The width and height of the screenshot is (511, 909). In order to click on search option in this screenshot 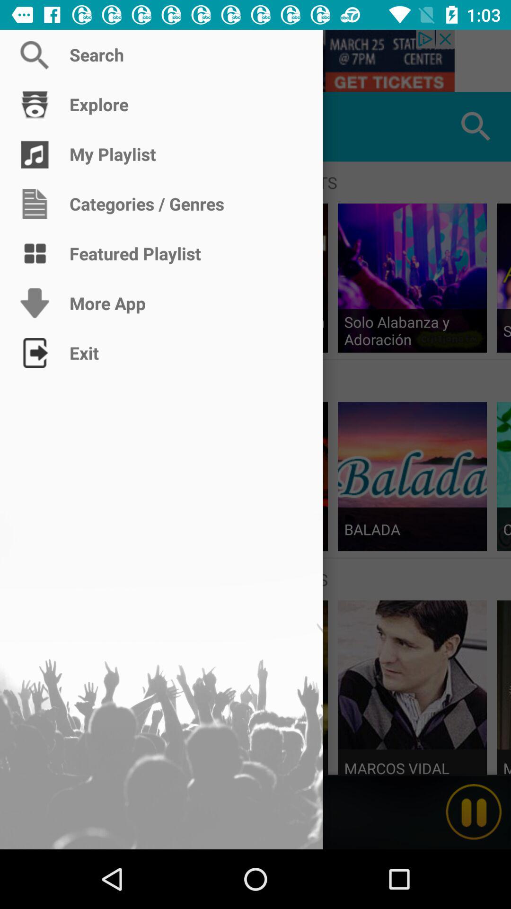, I will do `click(255, 61)`.